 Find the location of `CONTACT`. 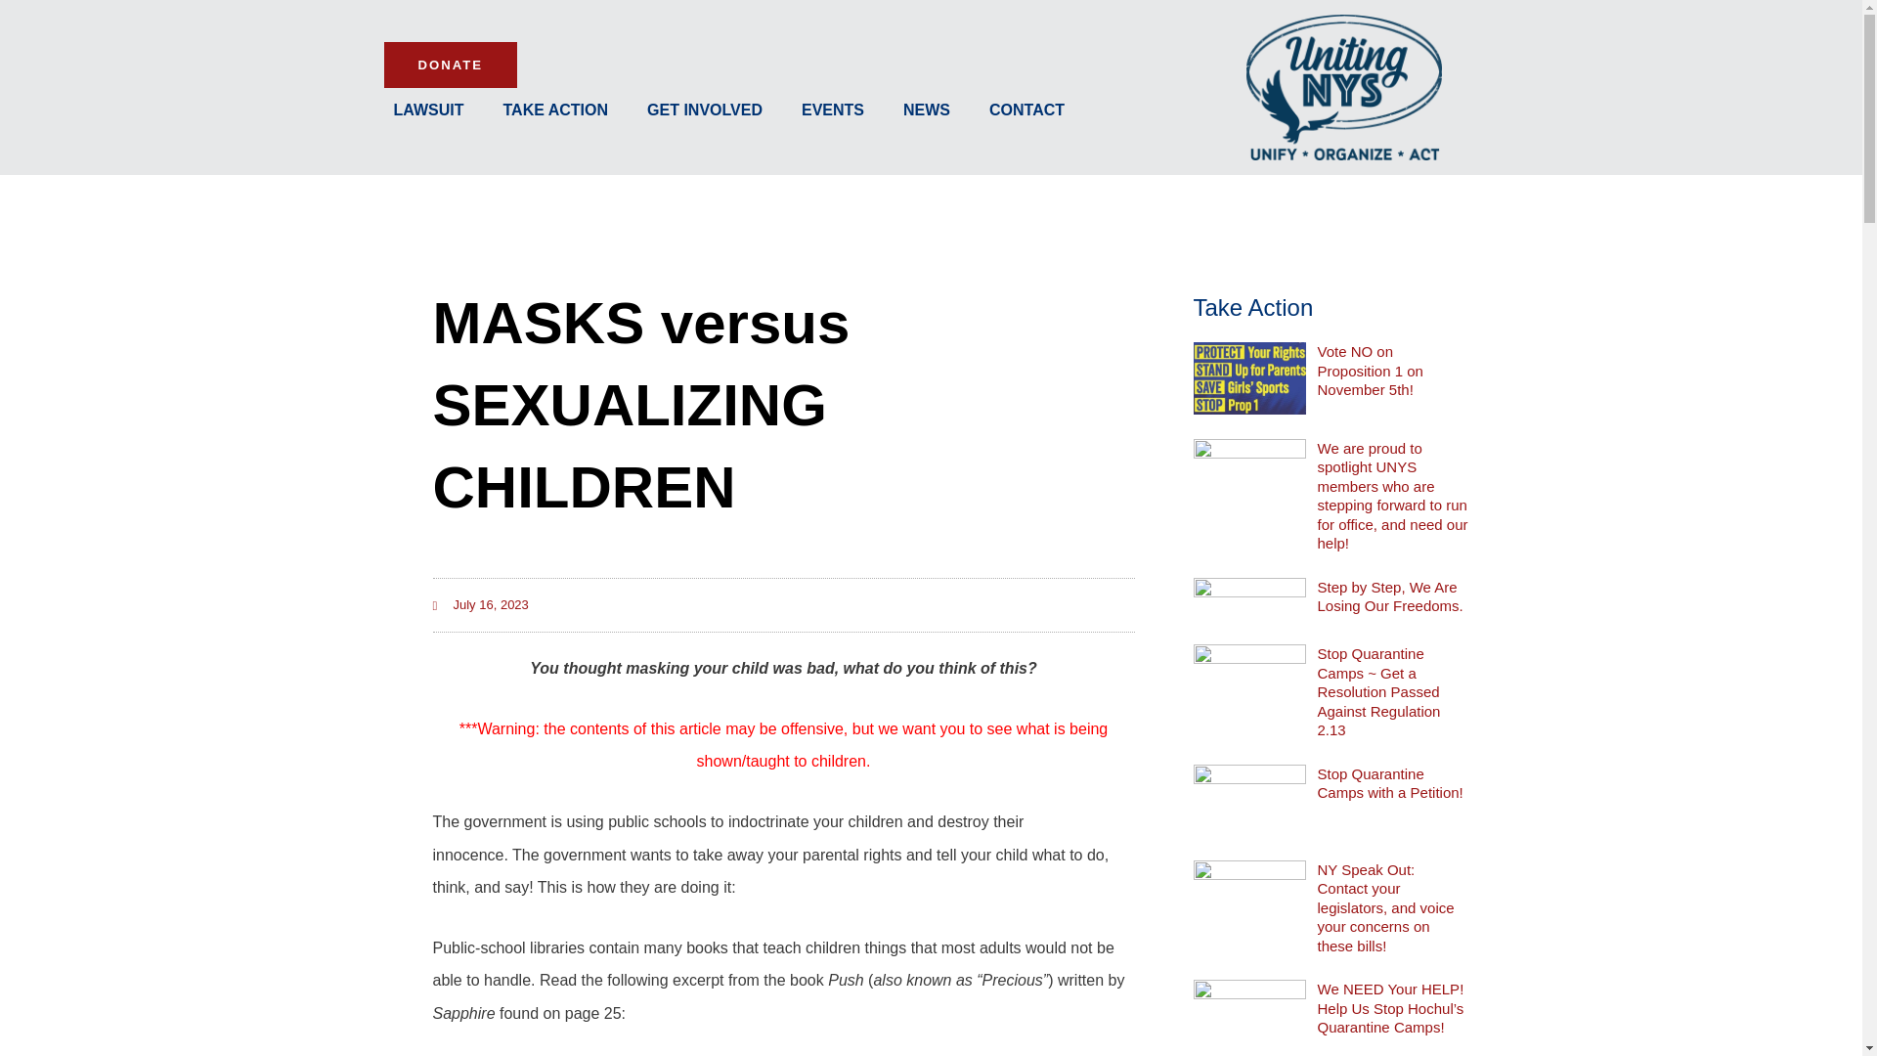

CONTACT is located at coordinates (1026, 110).